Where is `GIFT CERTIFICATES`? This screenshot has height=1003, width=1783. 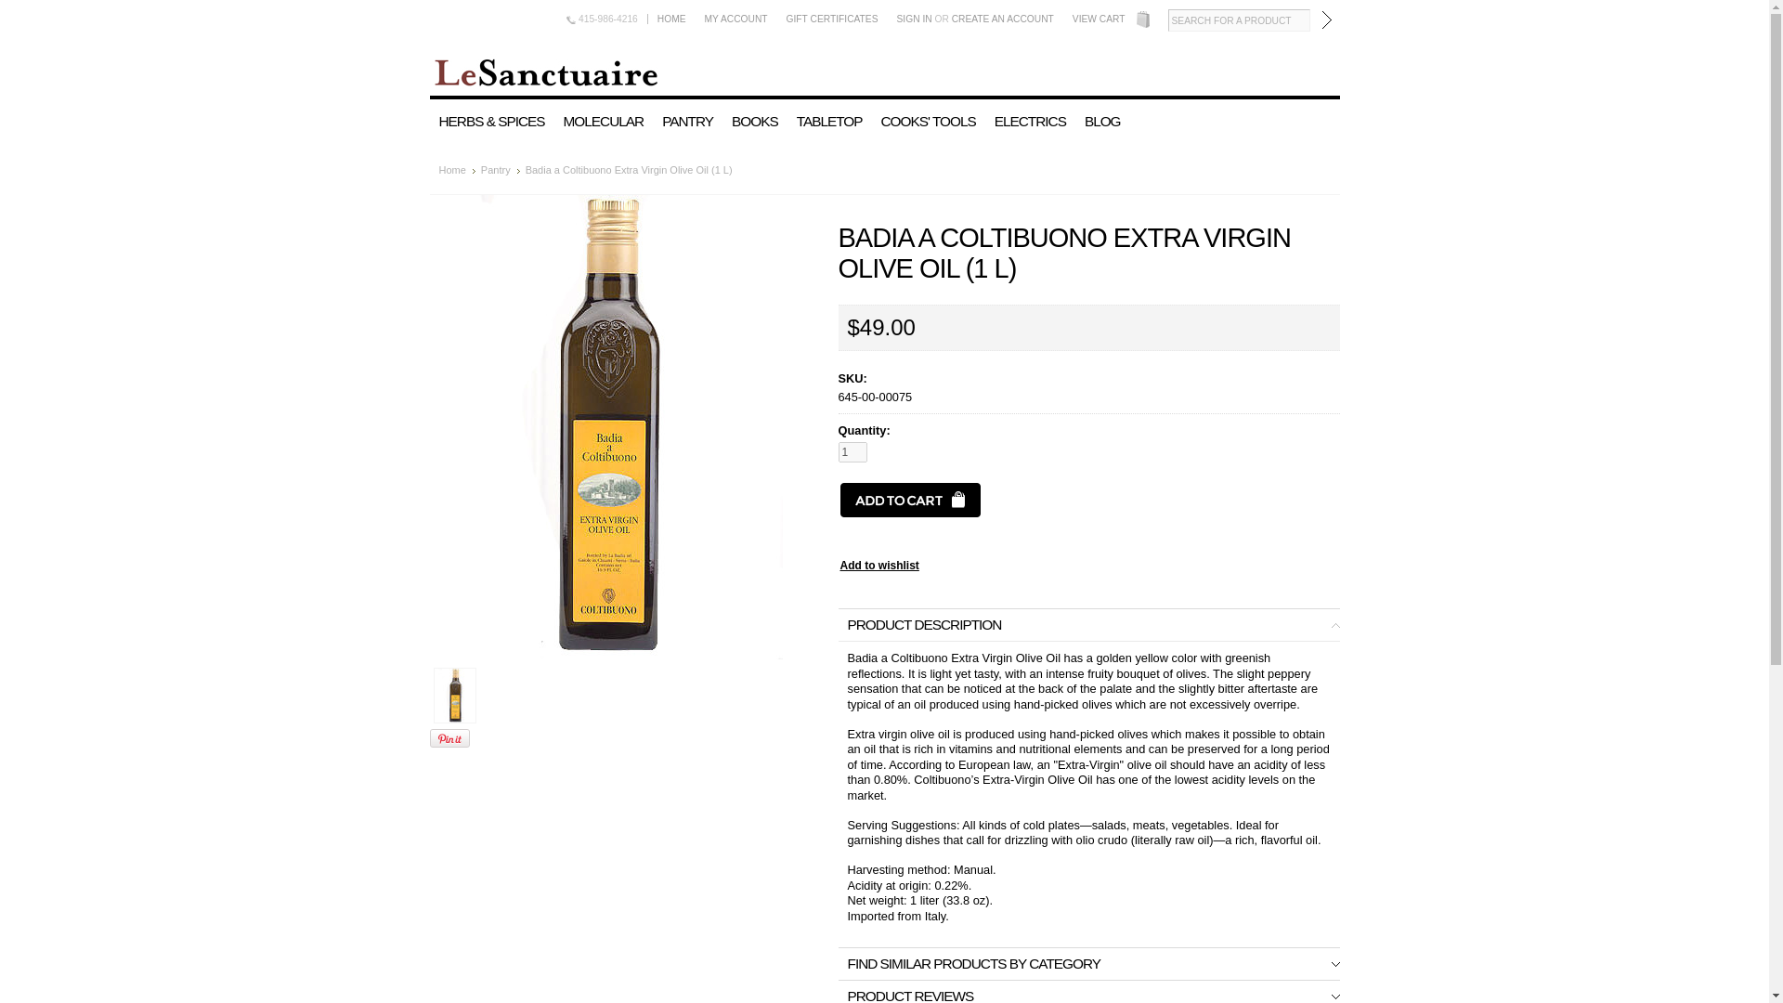
GIFT CERTIFICATES is located at coordinates (832, 19).